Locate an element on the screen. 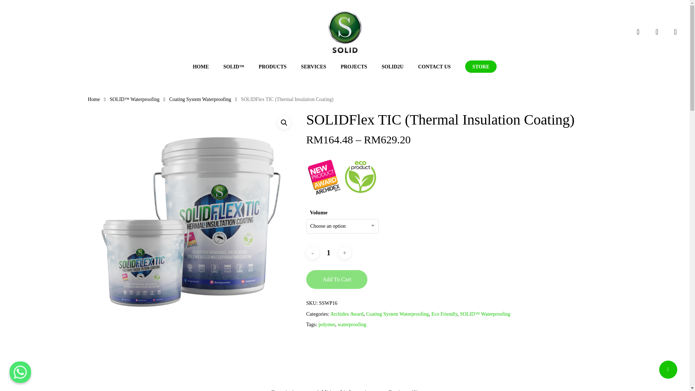 This screenshot has height=391, width=695. Home is located at coordinates (93, 99).